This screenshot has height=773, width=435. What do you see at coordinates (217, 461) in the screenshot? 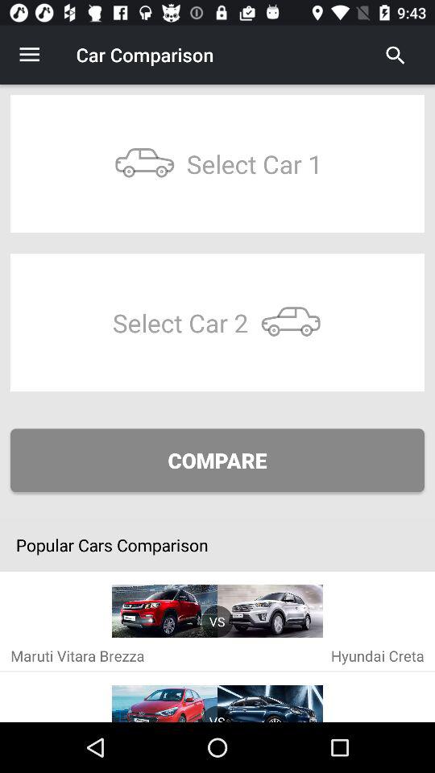
I see `select compare item` at bounding box center [217, 461].